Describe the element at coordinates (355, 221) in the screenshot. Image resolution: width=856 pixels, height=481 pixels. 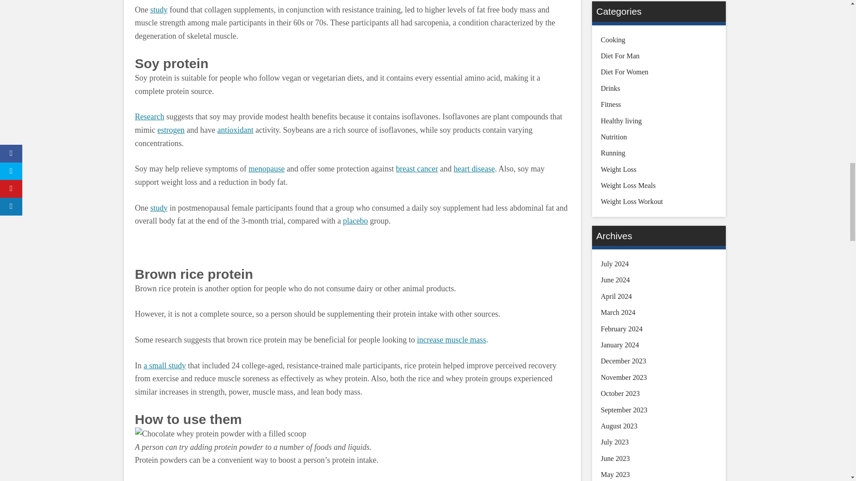
I see `Placebos: The power of the placebo effect` at that location.